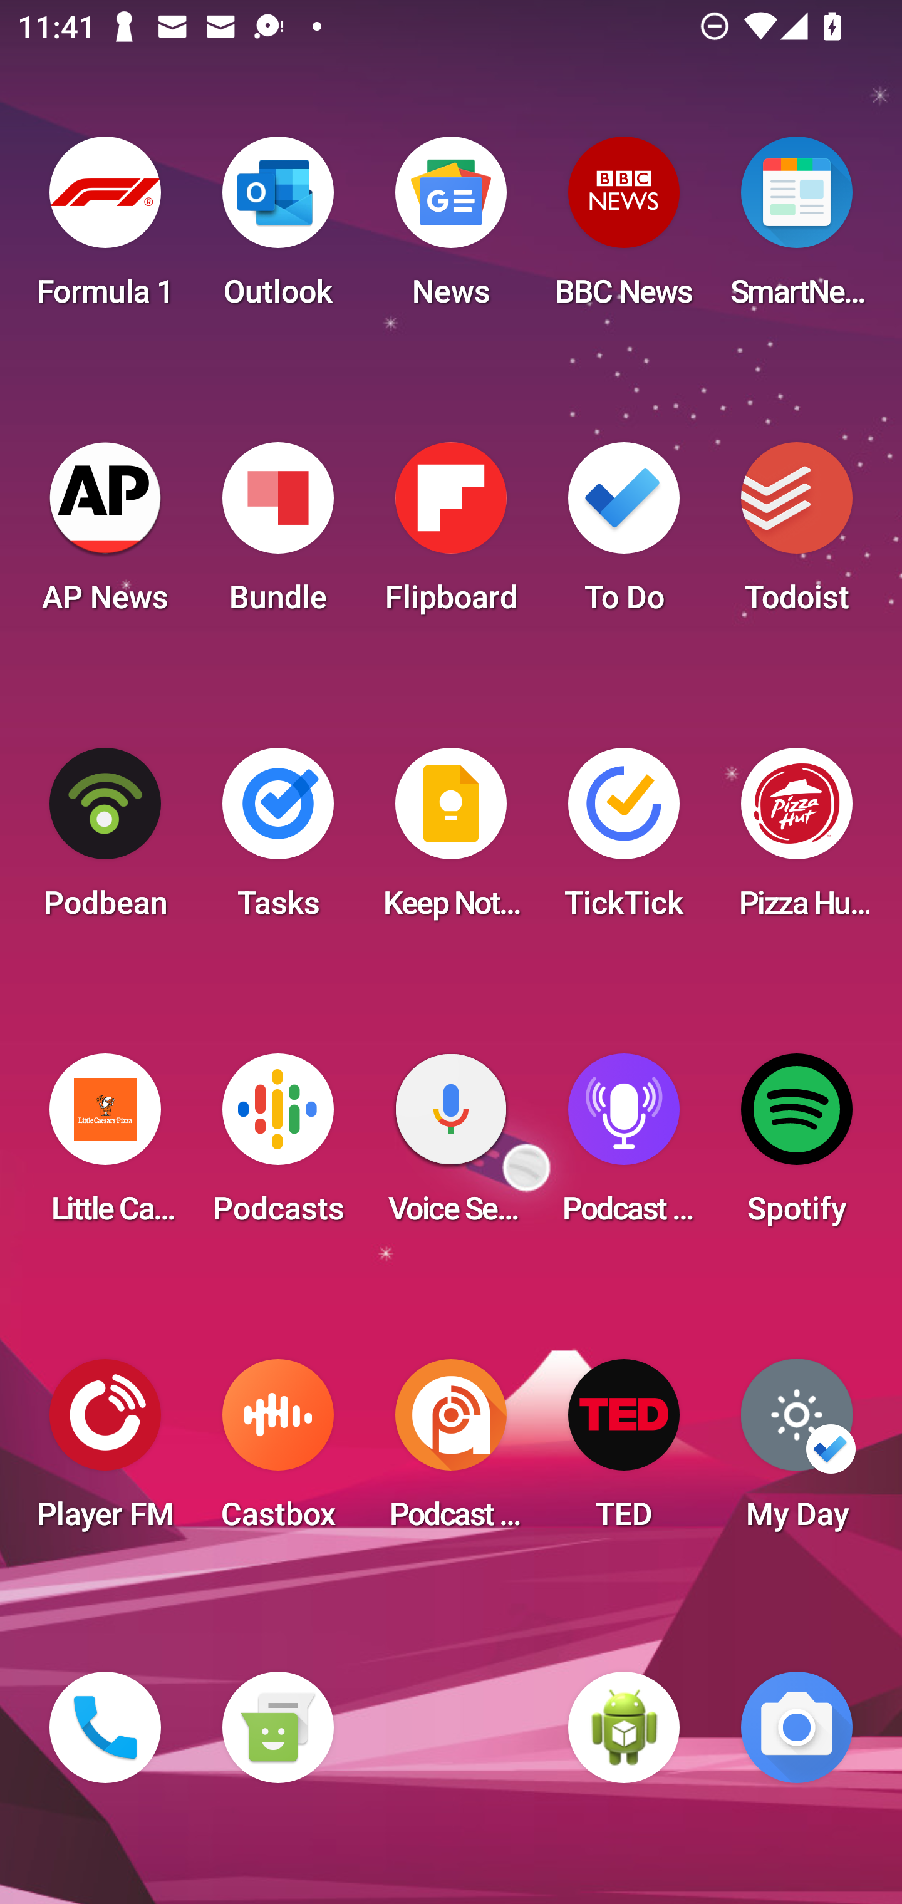 The width and height of the screenshot is (902, 1904). Describe the element at coordinates (797, 229) in the screenshot. I see `SmartNews` at that location.